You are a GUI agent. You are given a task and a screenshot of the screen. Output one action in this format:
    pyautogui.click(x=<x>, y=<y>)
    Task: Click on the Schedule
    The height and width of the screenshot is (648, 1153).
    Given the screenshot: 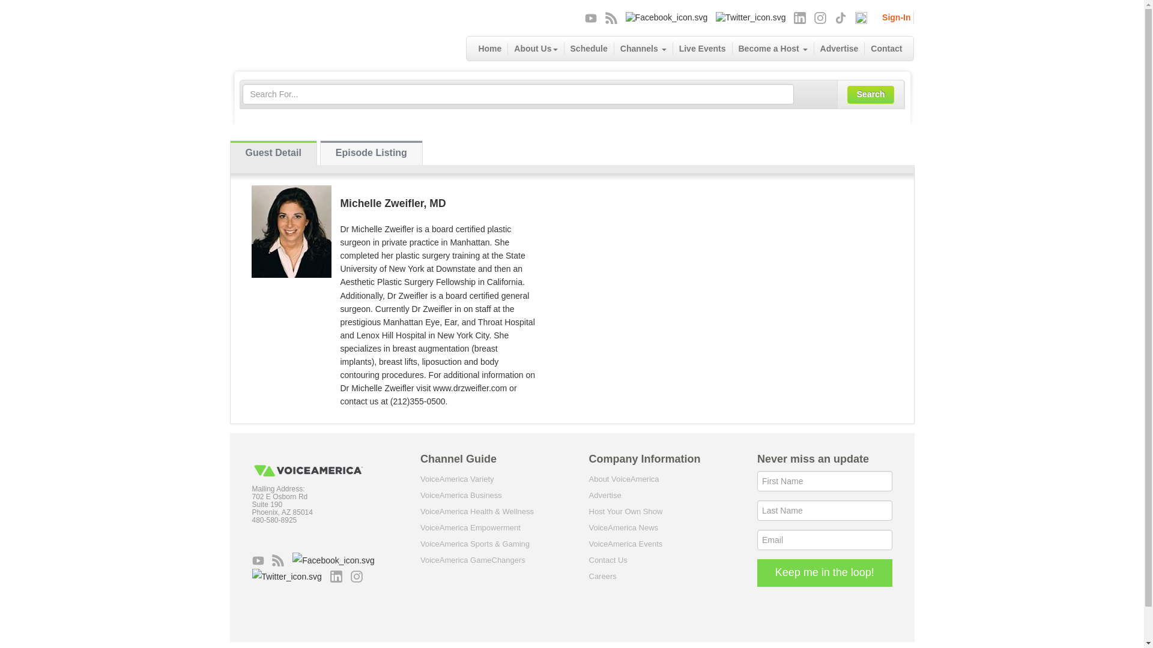 What is the action you would take?
    pyautogui.click(x=590, y=48)
    